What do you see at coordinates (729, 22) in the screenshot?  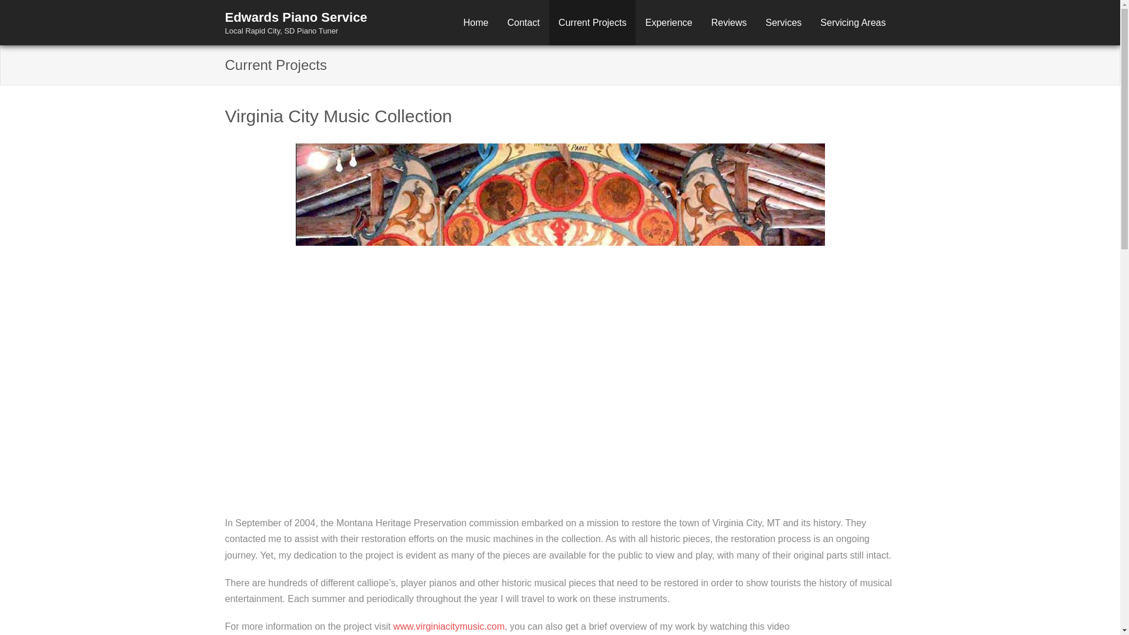 I see `Reviews` at bounding box center [729, 22].